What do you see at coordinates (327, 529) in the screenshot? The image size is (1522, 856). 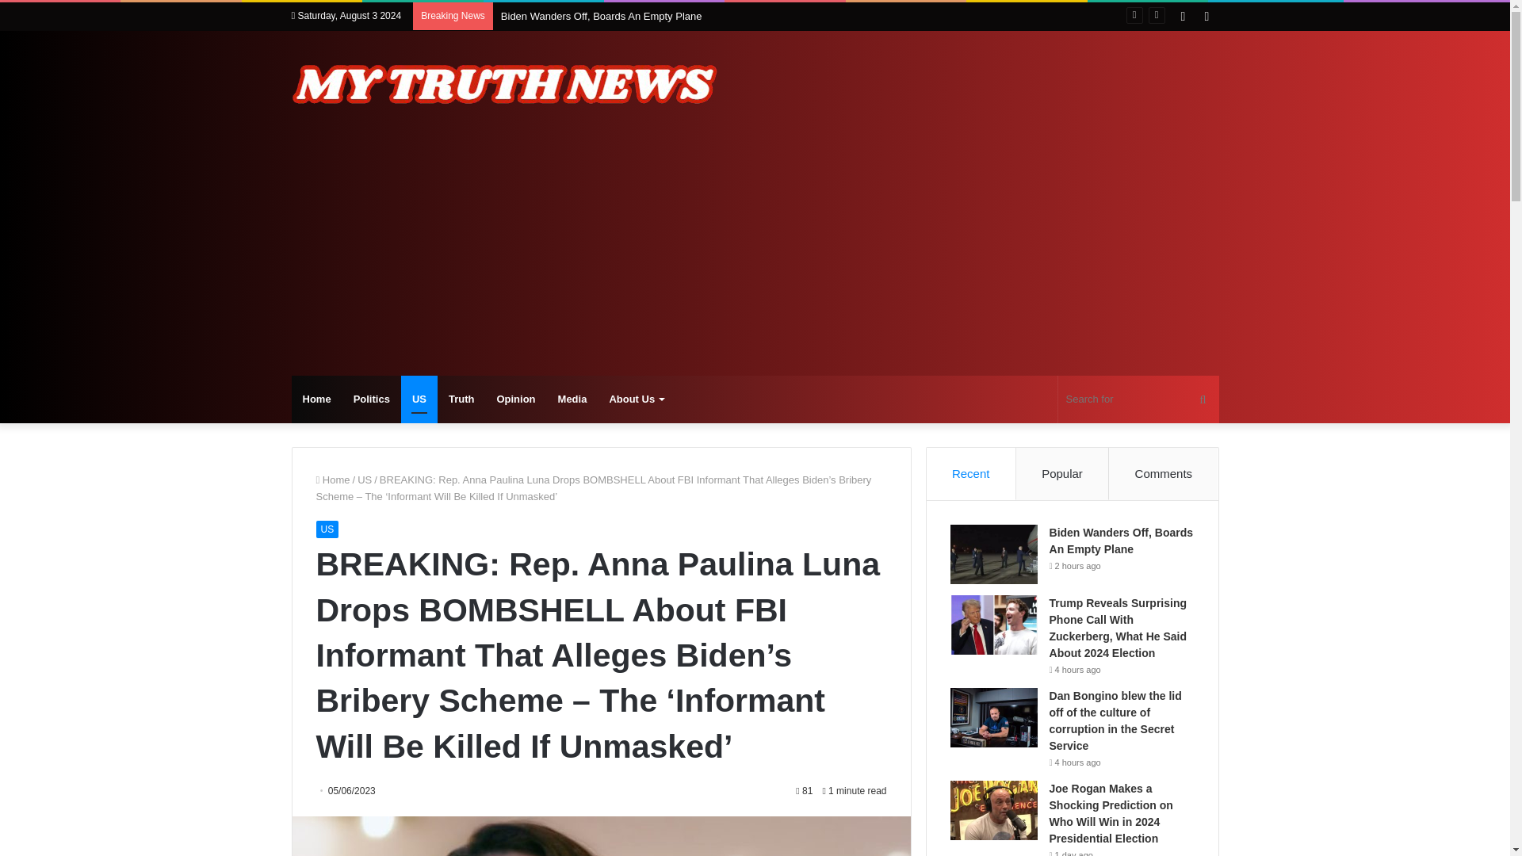 I see `US` at bounding box center [327, 529].